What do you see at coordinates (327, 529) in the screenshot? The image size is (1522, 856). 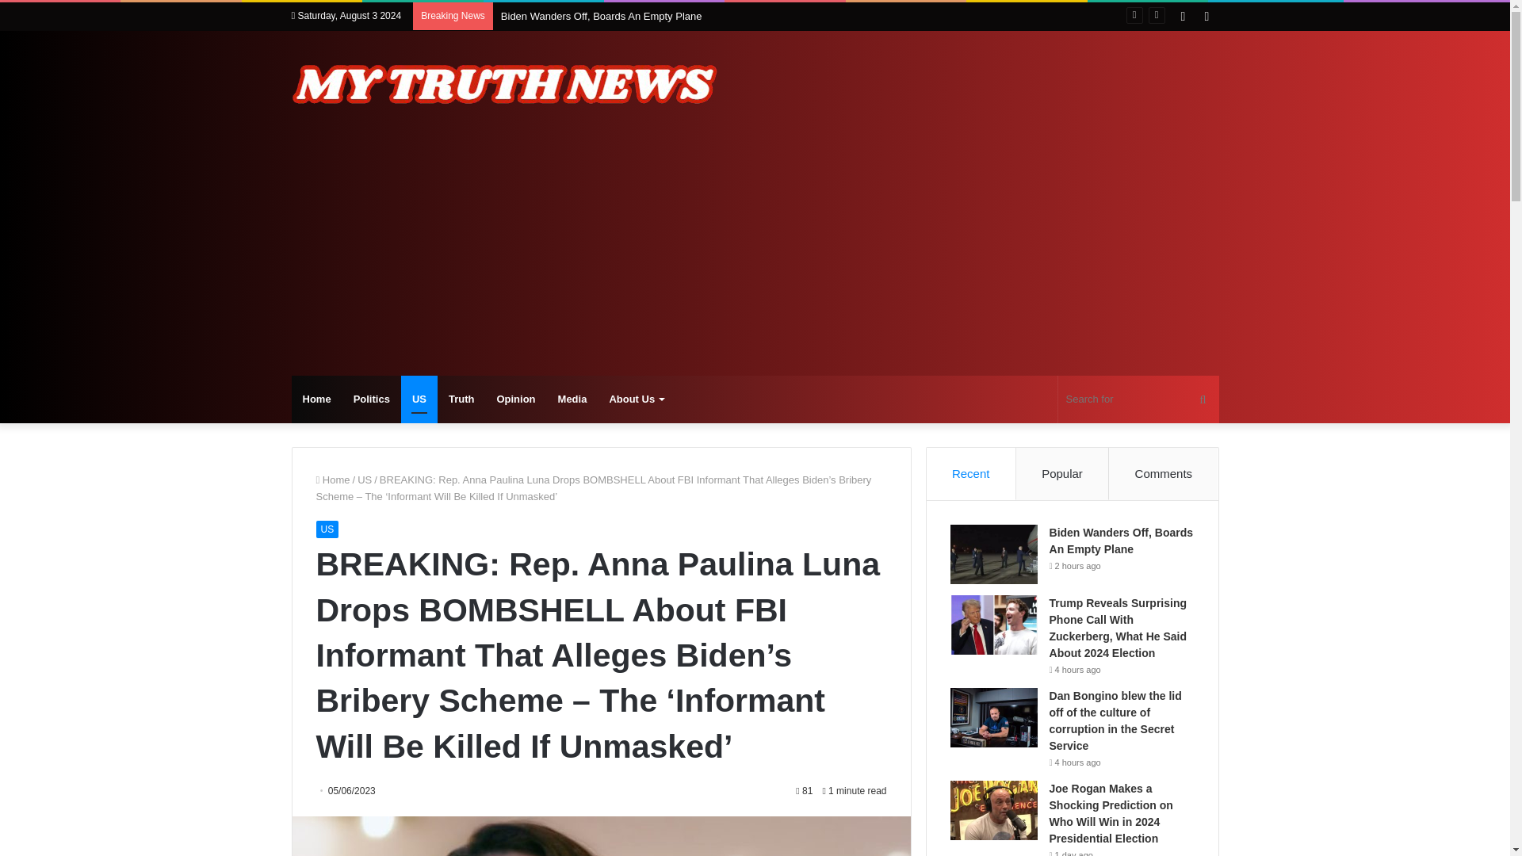 I see `US` at bounding box center [327, 529].